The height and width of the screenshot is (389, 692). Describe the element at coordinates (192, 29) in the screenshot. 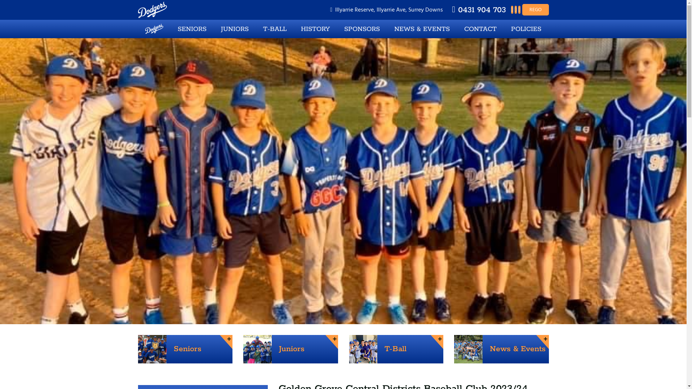

I see `SENIORS` at that location.